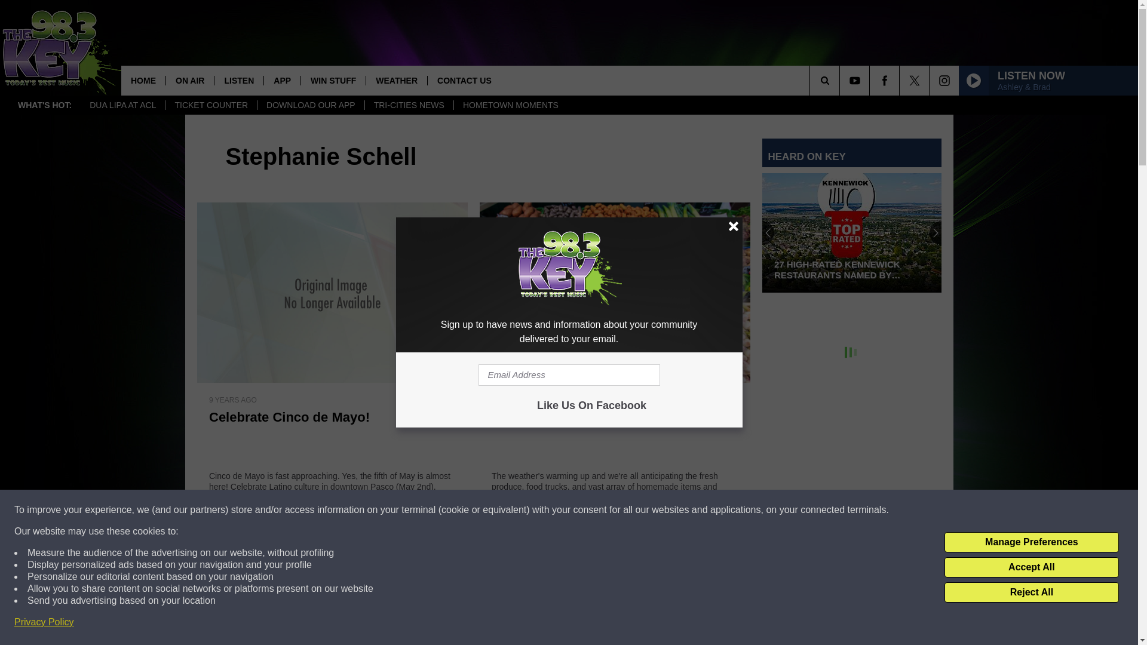  I want to click on DOWNLOAD OUR APP, so click(311, 105).